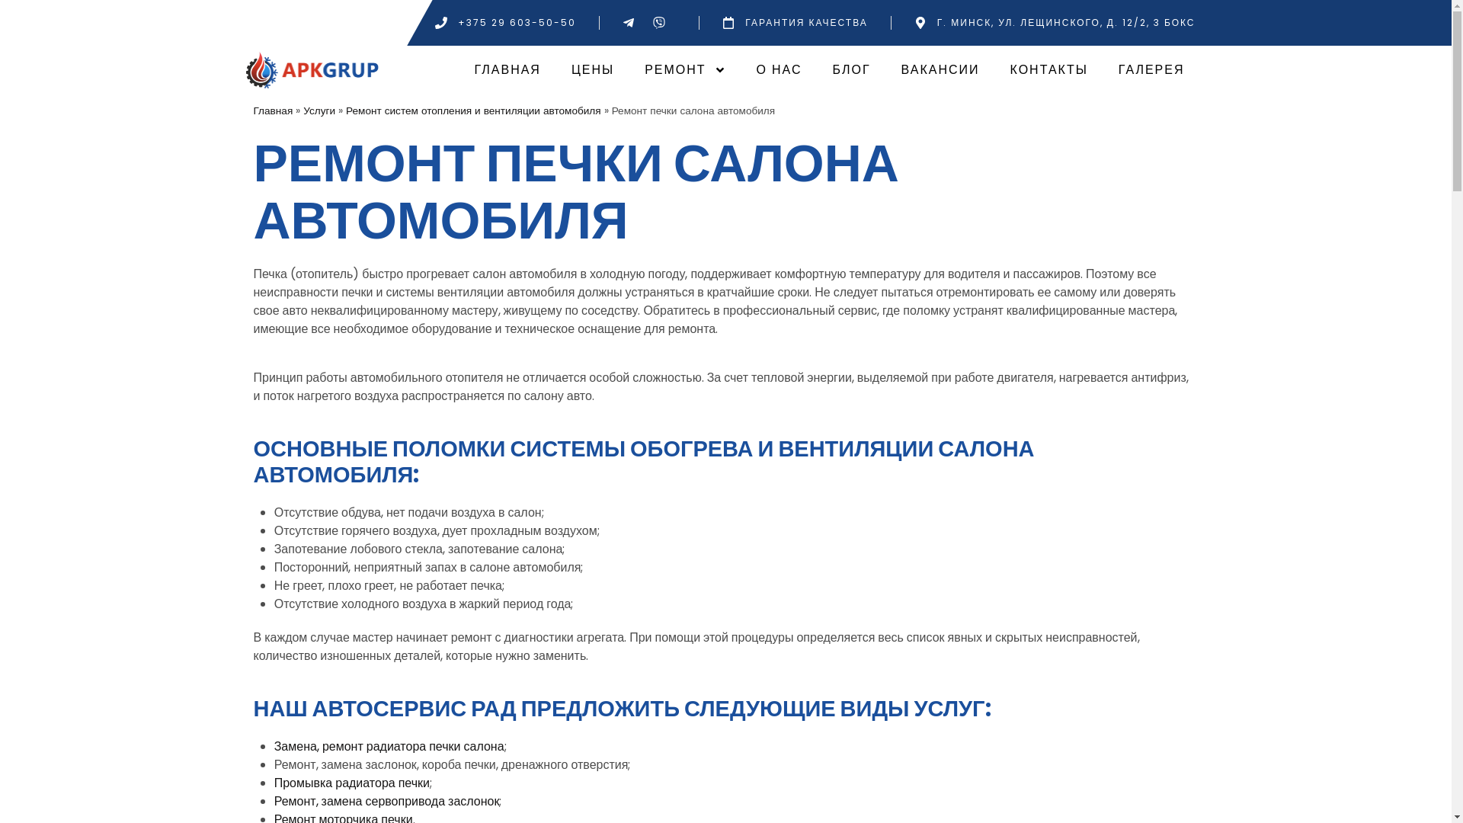  Describe the element at coordinates (506, 23) in the screenshot. I see `+375 29 603-50-50` at that location.